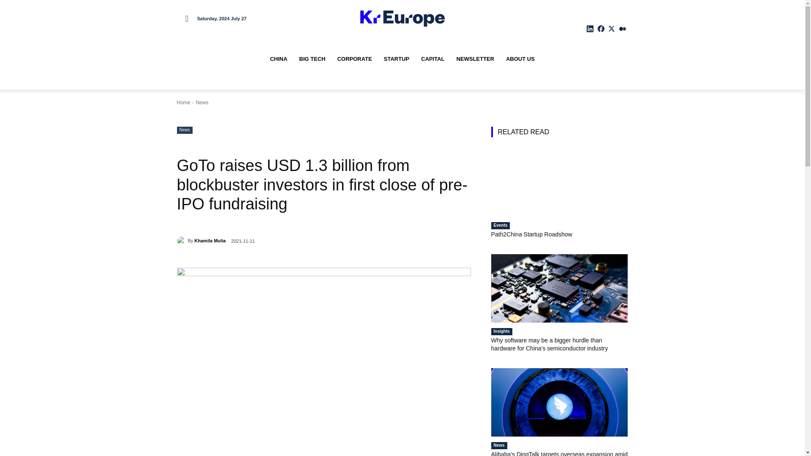 The width and height of the screenshot is (811, 456). I want to click on ABOUT US, so click(520, 59).